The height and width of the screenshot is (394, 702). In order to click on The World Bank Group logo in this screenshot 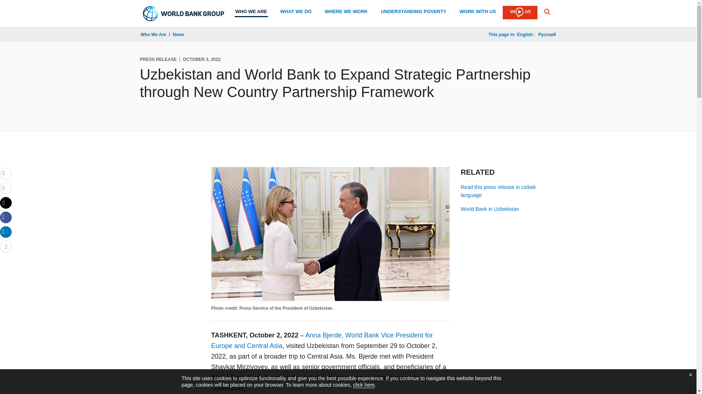, I will do `click(184, 13)`.